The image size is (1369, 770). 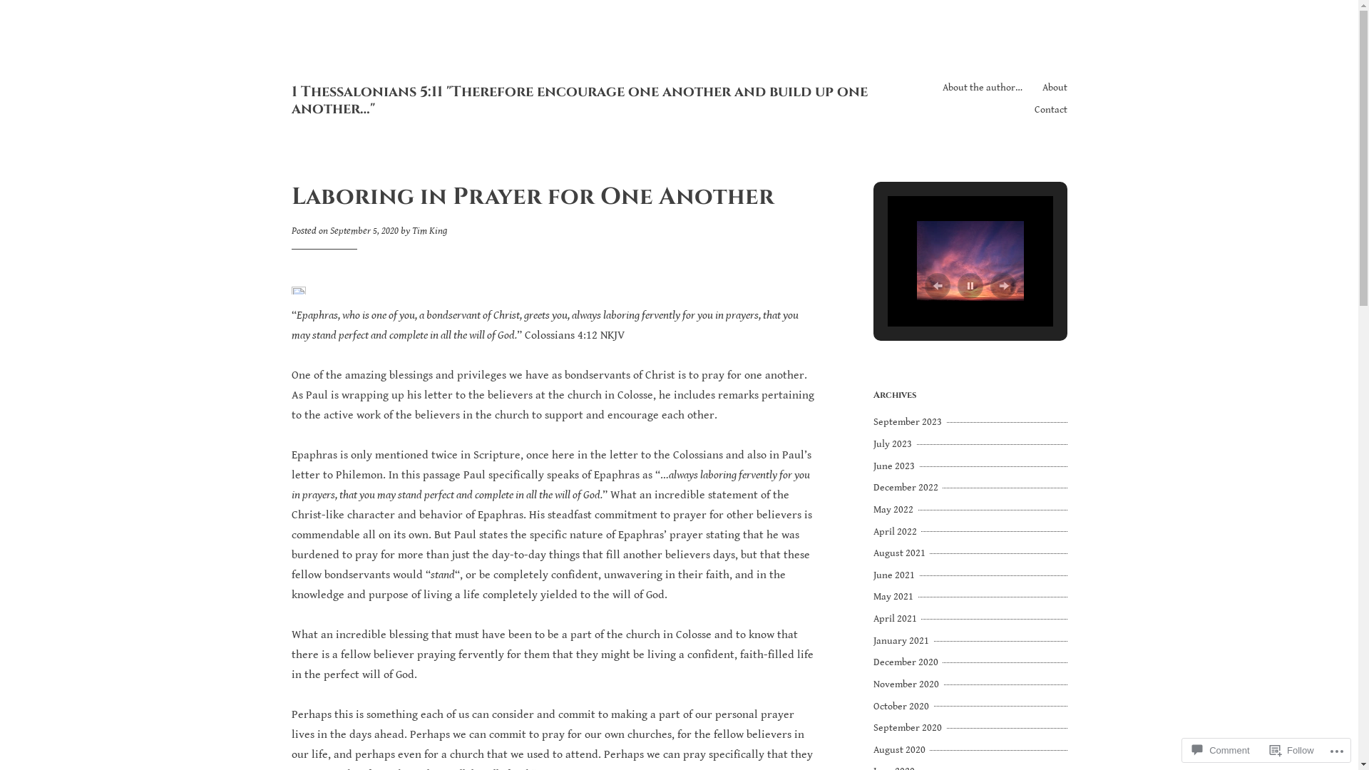 What do you see at coordinates (896, 575) in the screenshot?
I see `June 2021` at bounding box center [896, 575].